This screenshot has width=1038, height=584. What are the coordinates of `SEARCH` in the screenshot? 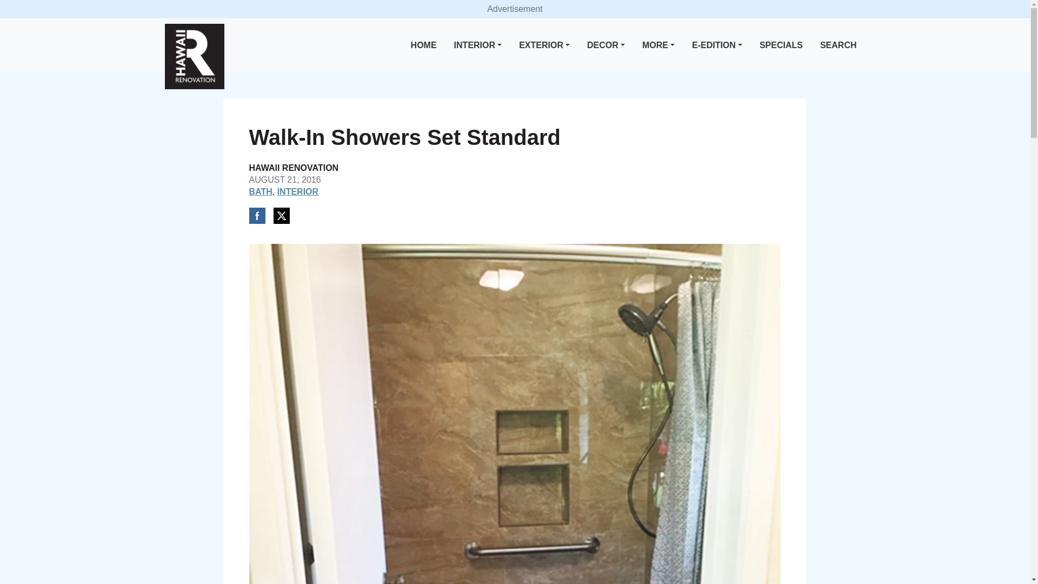 It's located at (839, 45).